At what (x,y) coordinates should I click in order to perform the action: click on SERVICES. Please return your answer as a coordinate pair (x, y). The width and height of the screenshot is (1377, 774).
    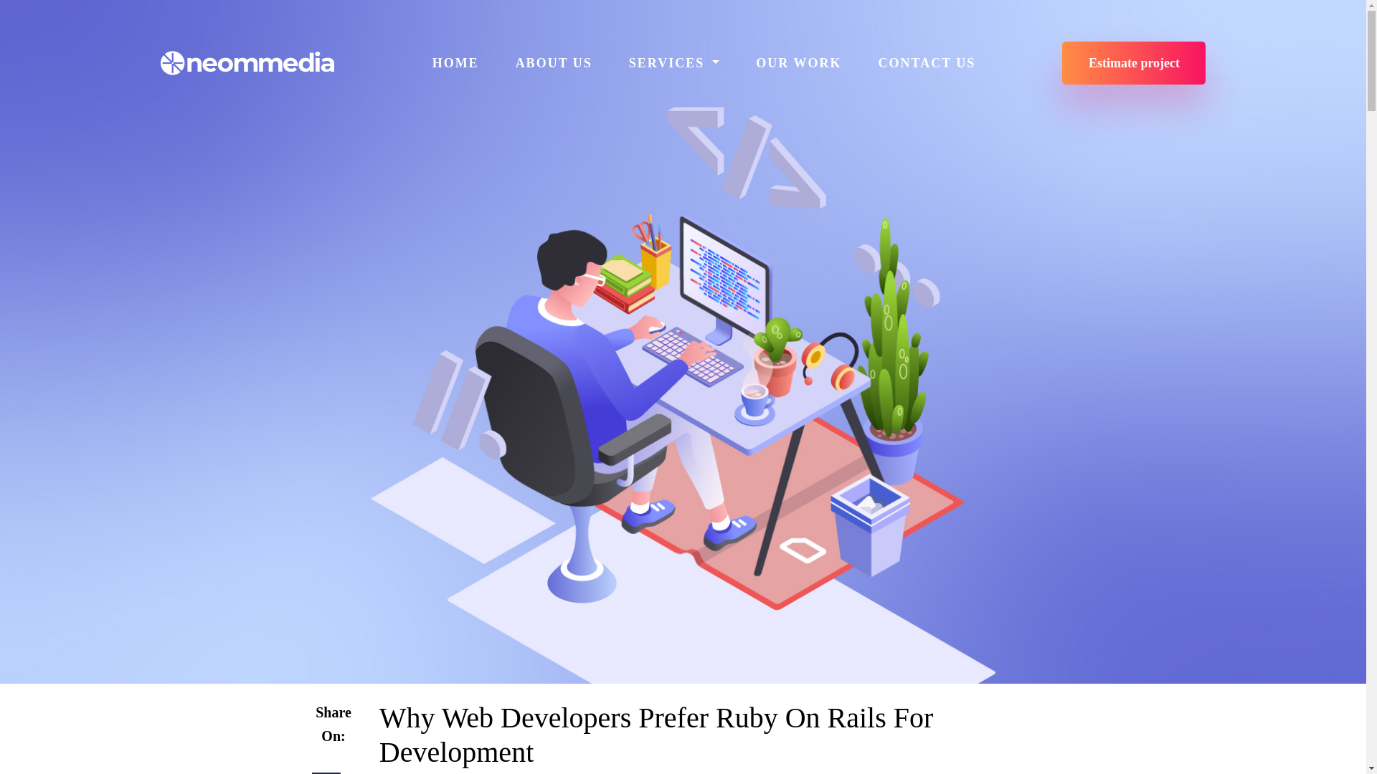
    Looking at the image, I should click on (674, 62).